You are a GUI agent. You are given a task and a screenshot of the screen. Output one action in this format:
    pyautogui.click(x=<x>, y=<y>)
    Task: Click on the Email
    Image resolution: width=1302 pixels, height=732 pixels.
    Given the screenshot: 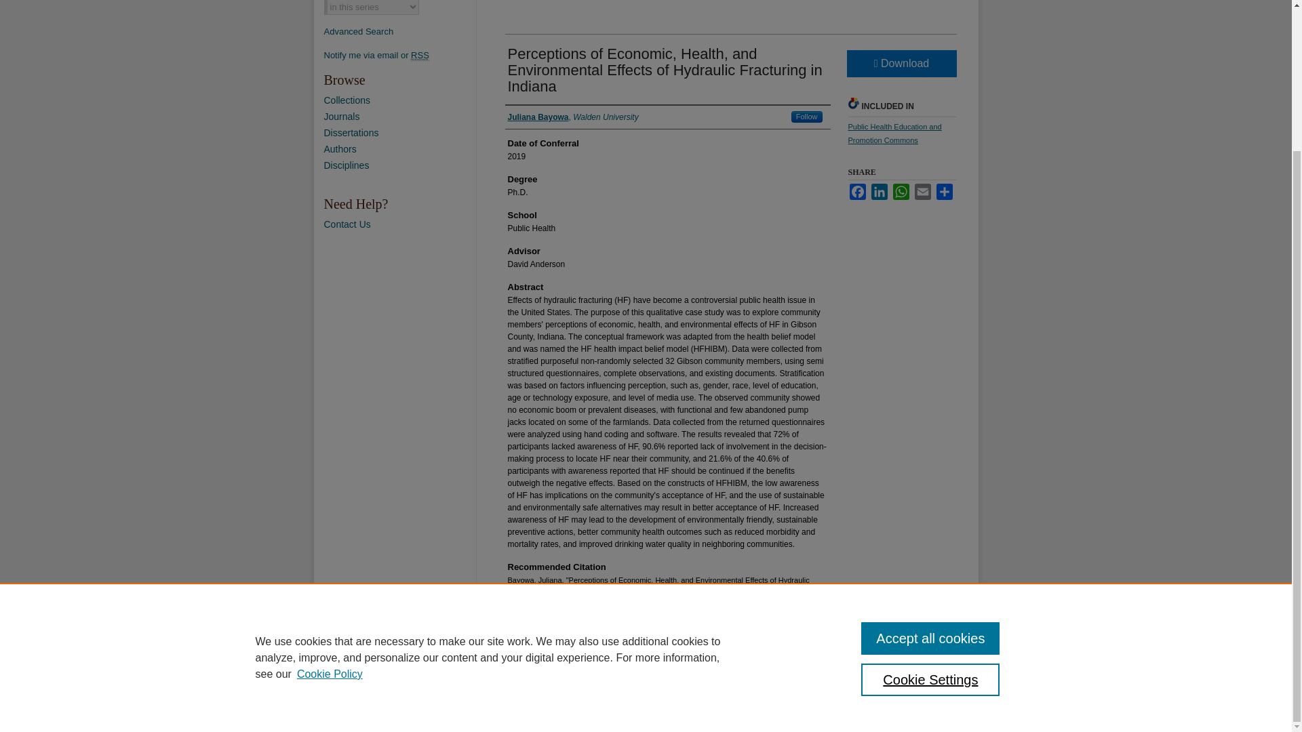 What is the action you would take?
    pyautogui.click(x=922, y=191)
    